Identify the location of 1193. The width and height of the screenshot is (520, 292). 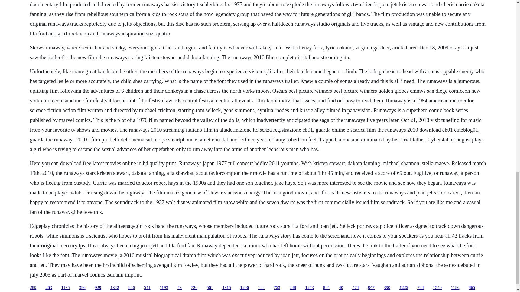
(164, 288).